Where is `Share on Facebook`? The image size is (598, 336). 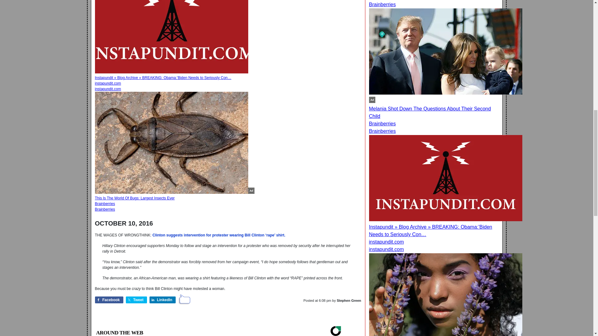 Share on Facebook is located at coordinates (109, 300).